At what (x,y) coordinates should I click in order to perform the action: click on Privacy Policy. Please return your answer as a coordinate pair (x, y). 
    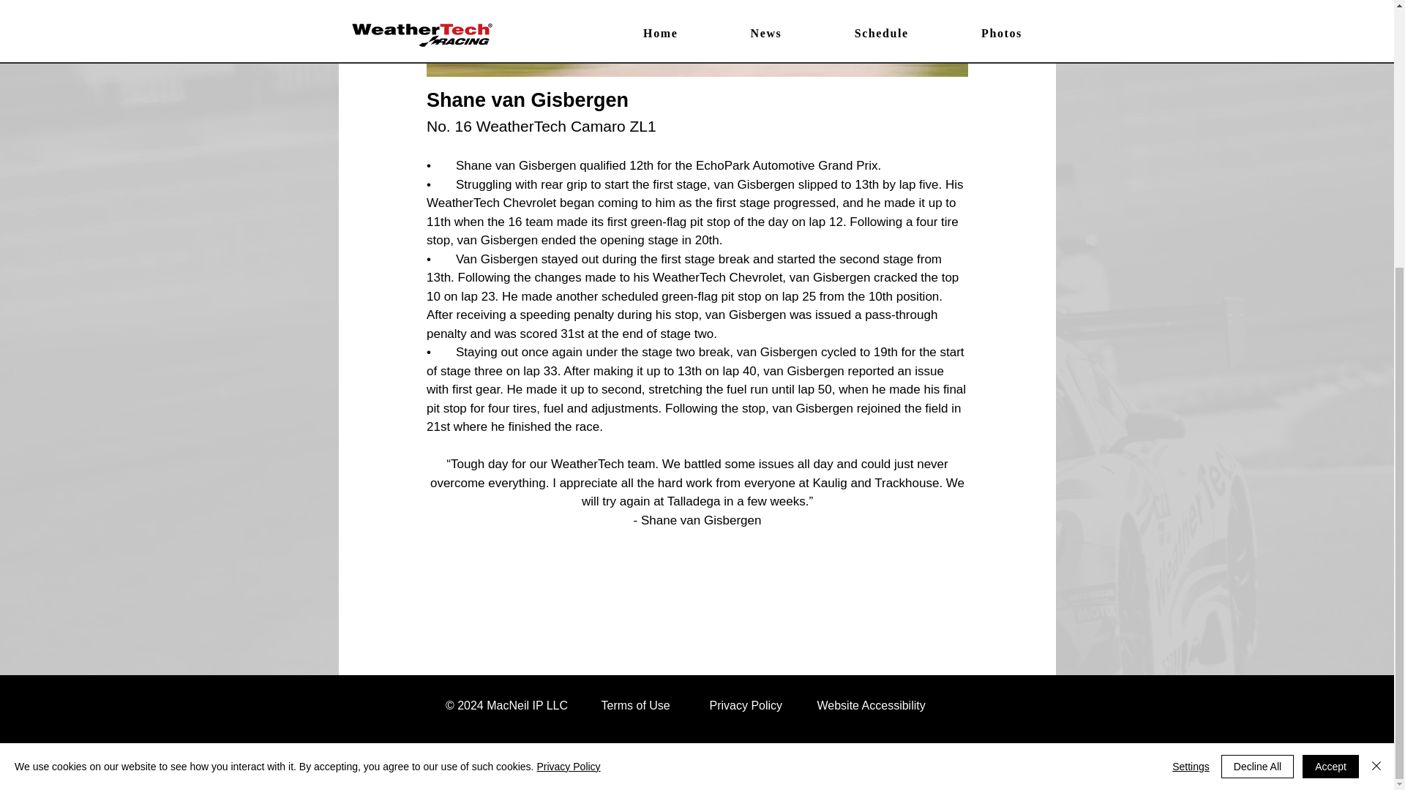
    Looking at the image, I should click on (746, 705).